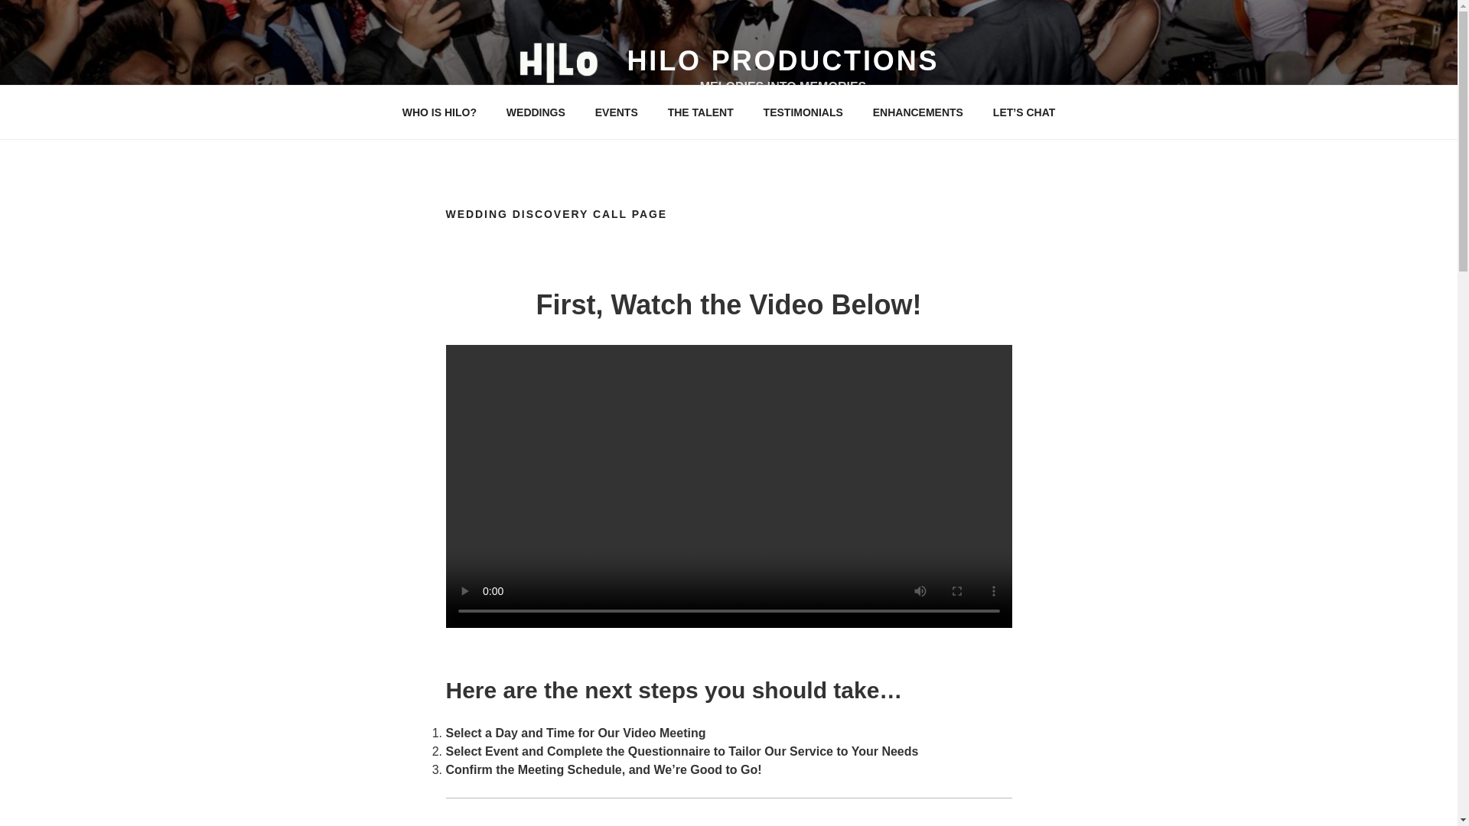 The image size is (1469, 826). Describe the element at coordinates (918, 112) in the screenshot. I see `ENHANCEMENTS` at that location.